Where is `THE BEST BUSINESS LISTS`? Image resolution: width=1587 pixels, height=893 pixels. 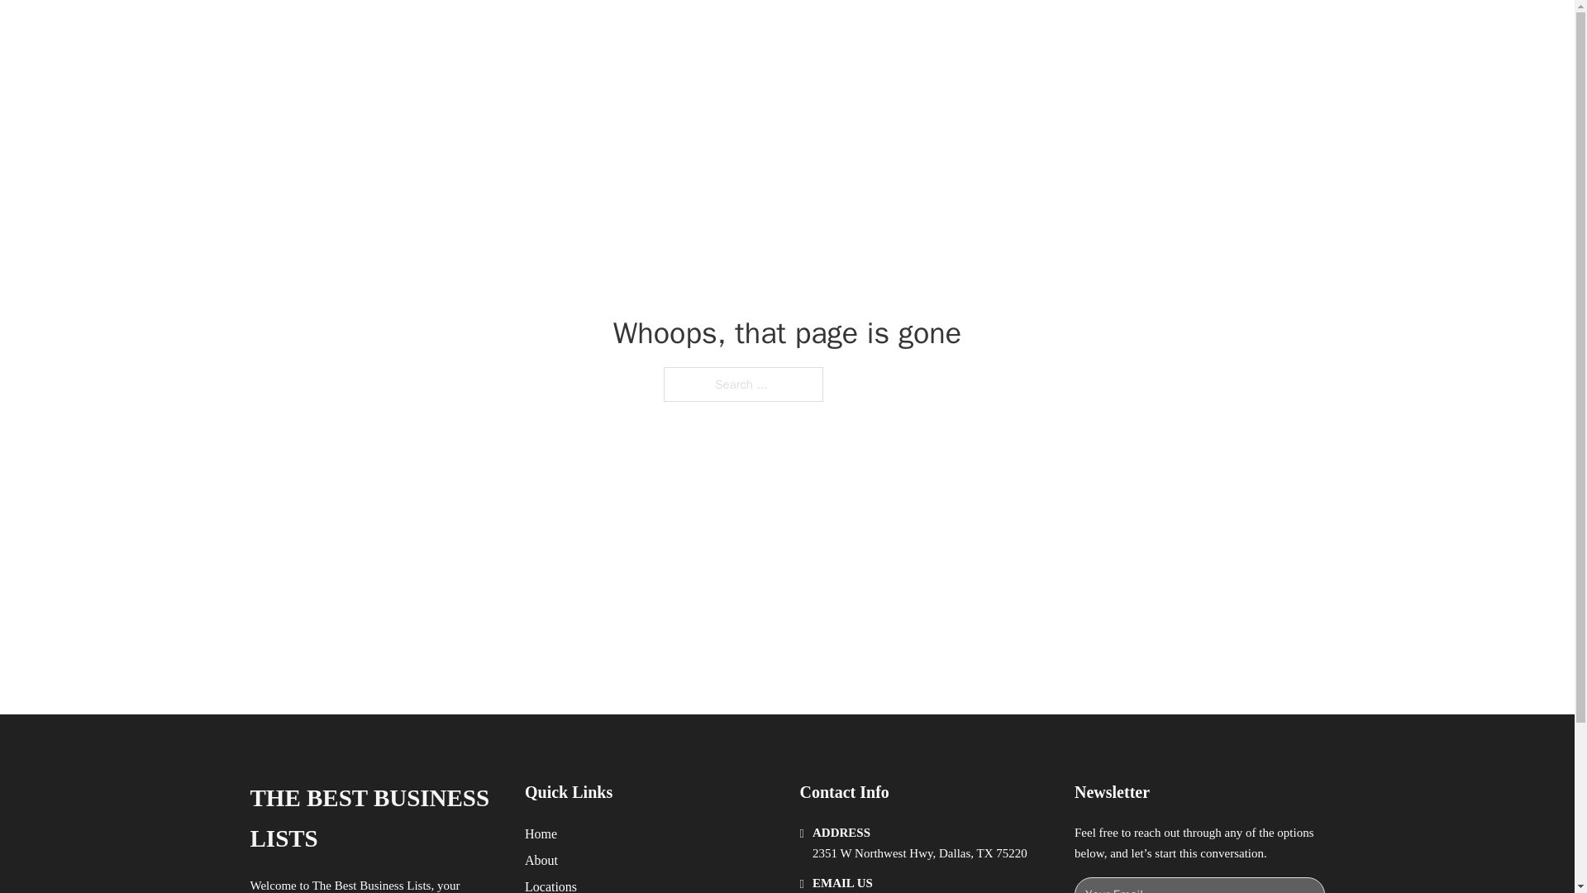 THE BEST BUSINESS LISTS is located at coordinates (374, 819).